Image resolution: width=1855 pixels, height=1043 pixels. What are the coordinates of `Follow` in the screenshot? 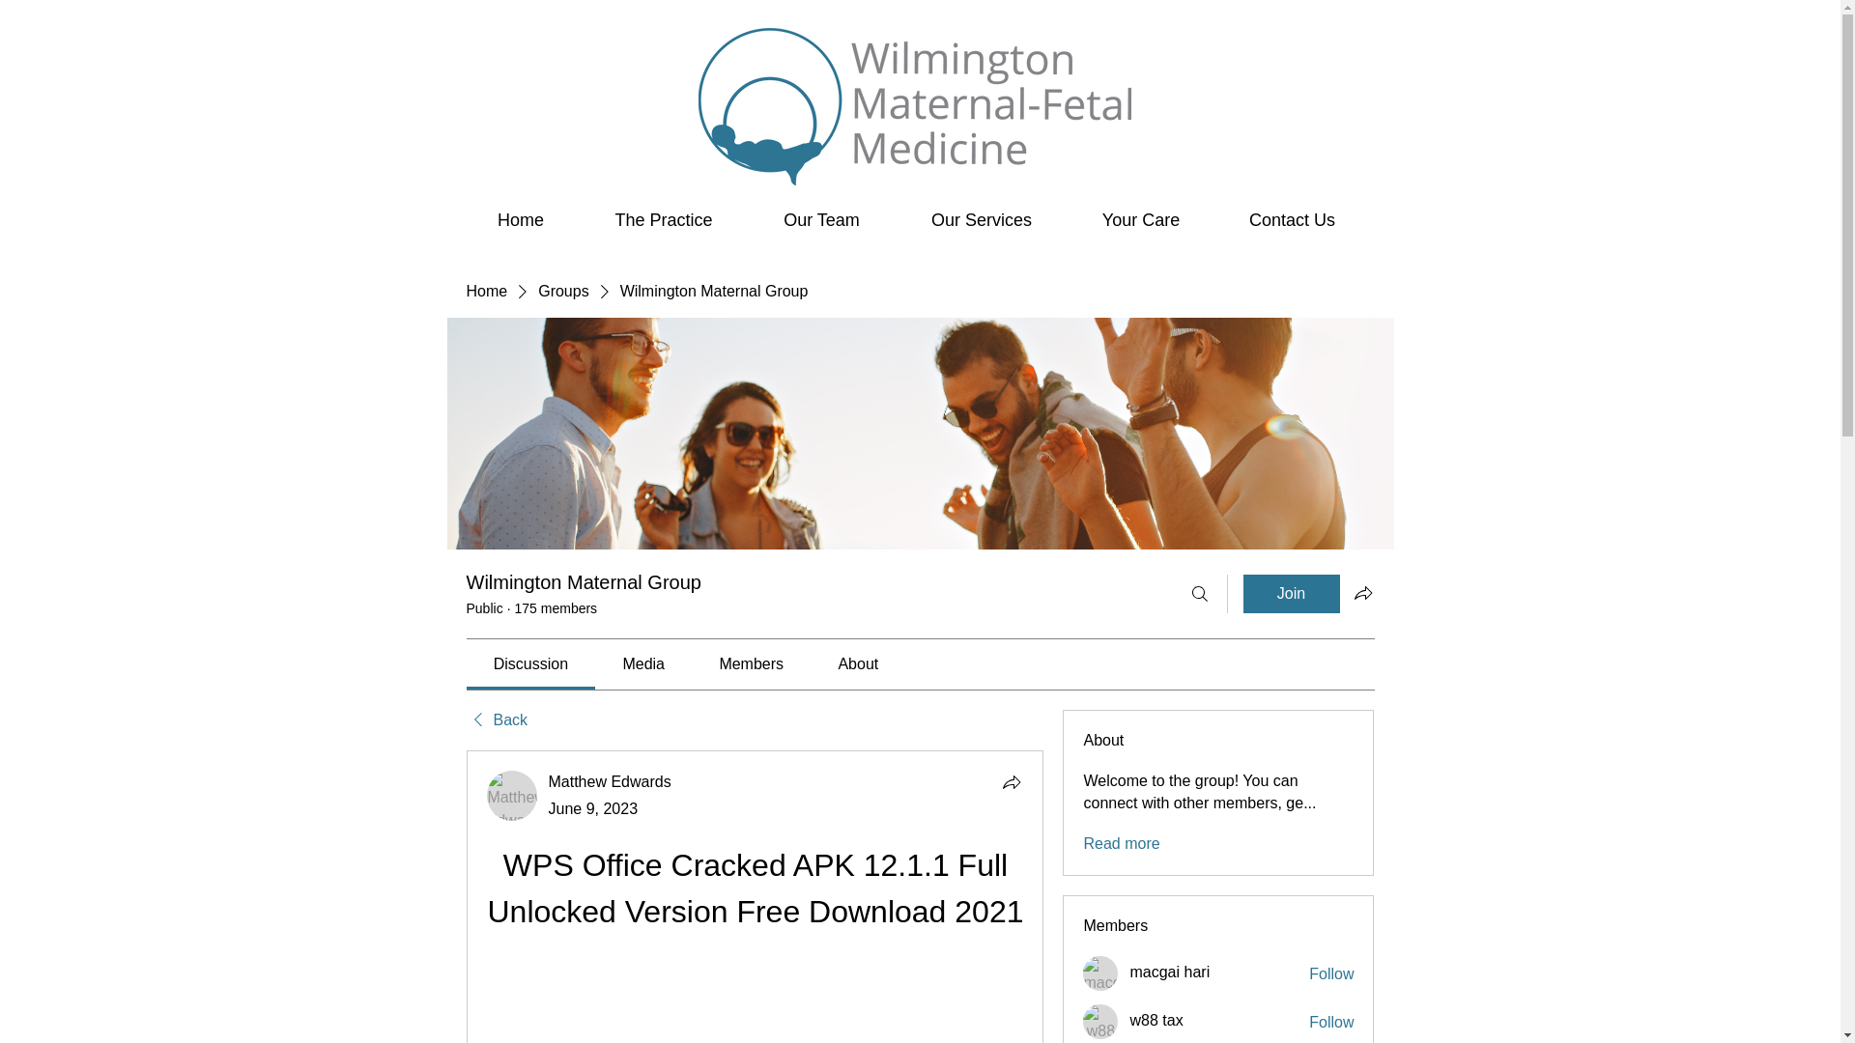 It's located at (1331, 973).